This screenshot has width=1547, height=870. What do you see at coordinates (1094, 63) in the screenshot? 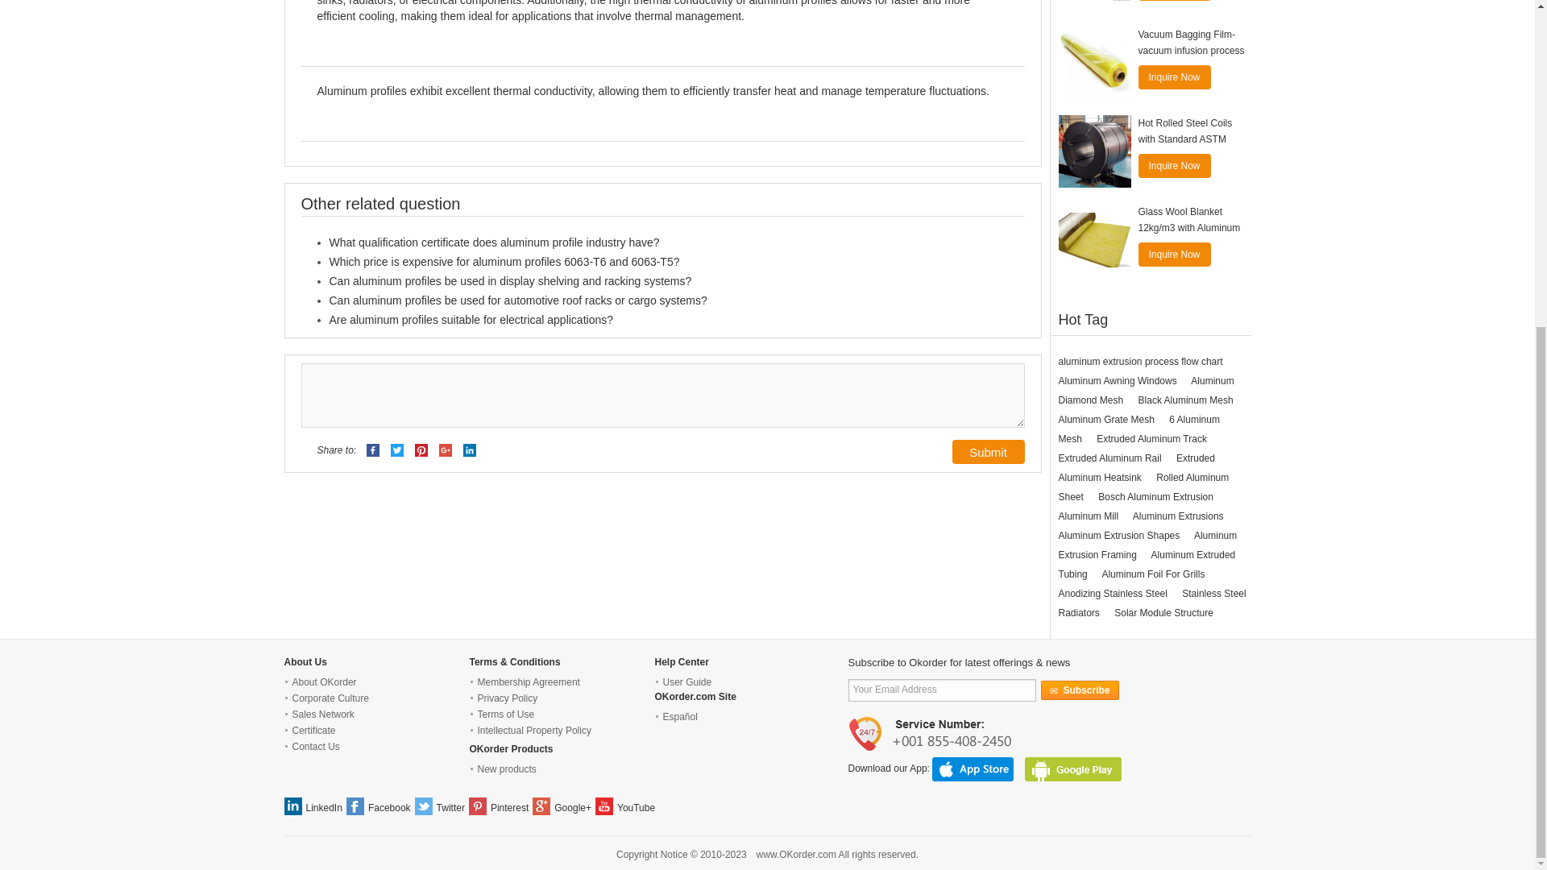
I see `Okorder Vacuum Bagging Film-vacuum infusion process` at bounding box center [1094, 63].